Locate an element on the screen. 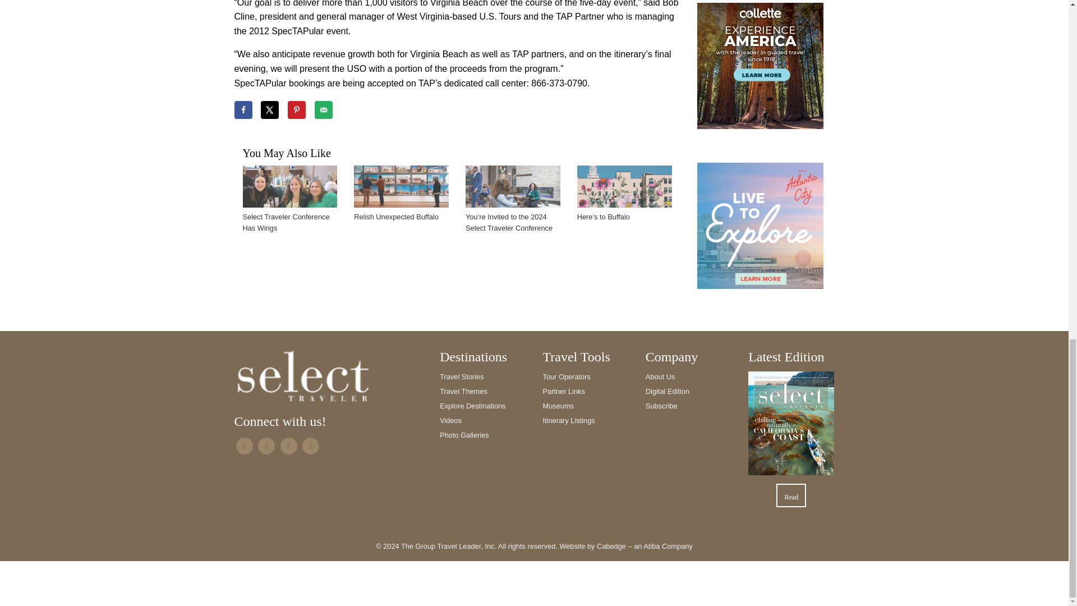 This screenshot has width=1077, height=606. Send over email is located at coordinates (323, 110).